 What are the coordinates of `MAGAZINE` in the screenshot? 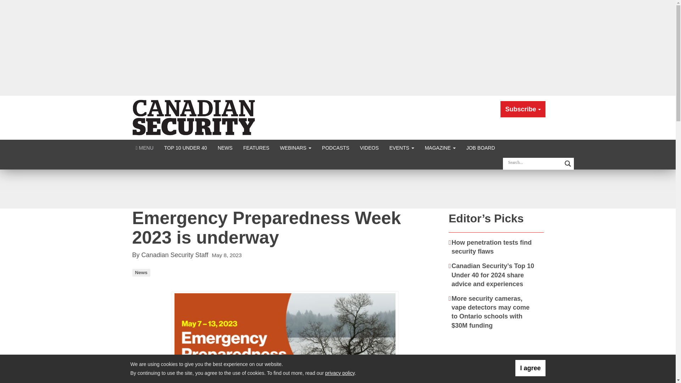 It's located at (440, 148).